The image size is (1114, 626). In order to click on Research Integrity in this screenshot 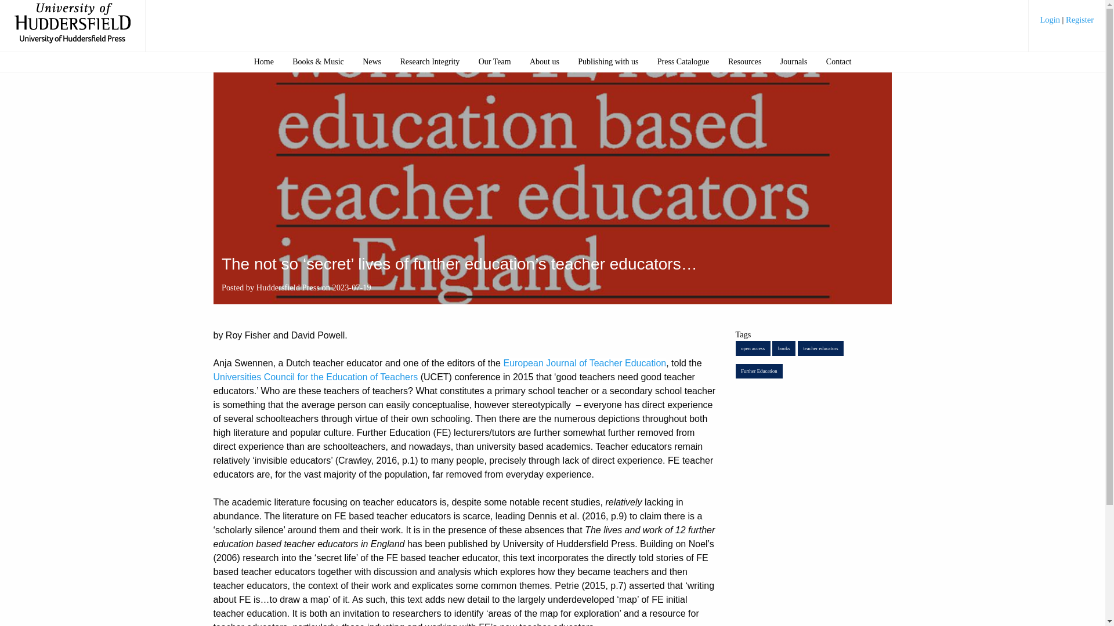, I will do `click(429, 61)`.